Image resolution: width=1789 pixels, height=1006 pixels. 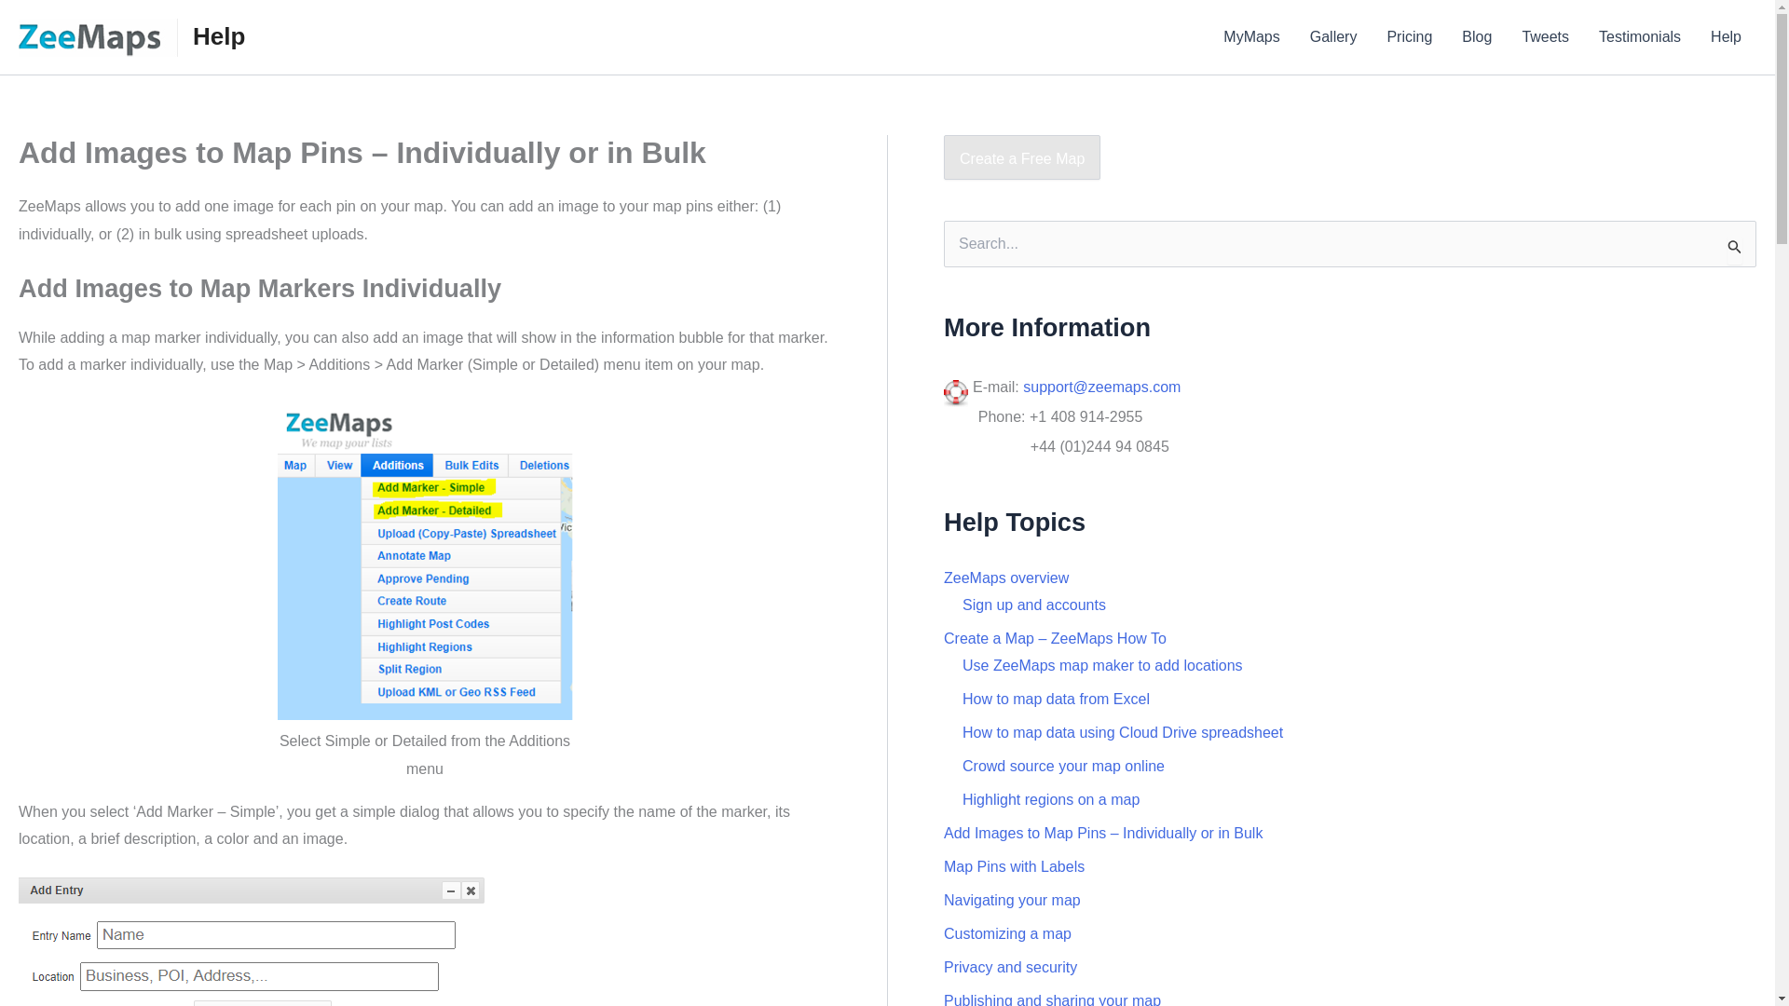 What do you see at coordinates (1102, 665) in the screenshot?
I see `Use ZeeMaps map maker to add locations` at bounding box center [1102, 665].